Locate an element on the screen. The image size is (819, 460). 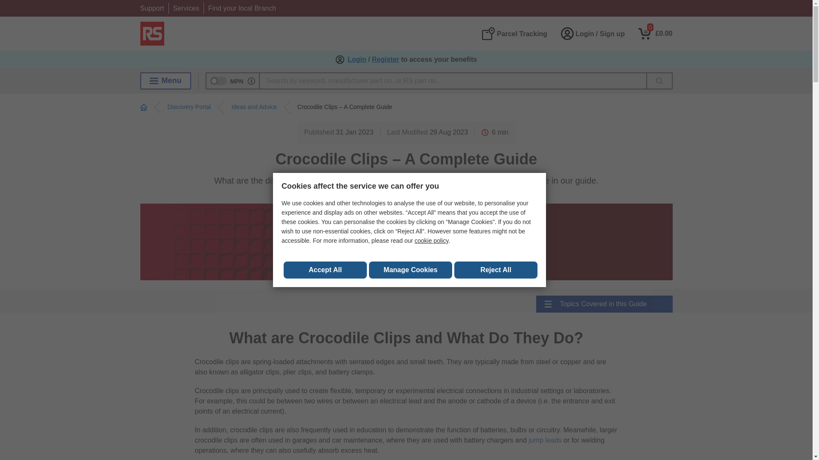
Find your local Branch is located at coordinates (242, 8).